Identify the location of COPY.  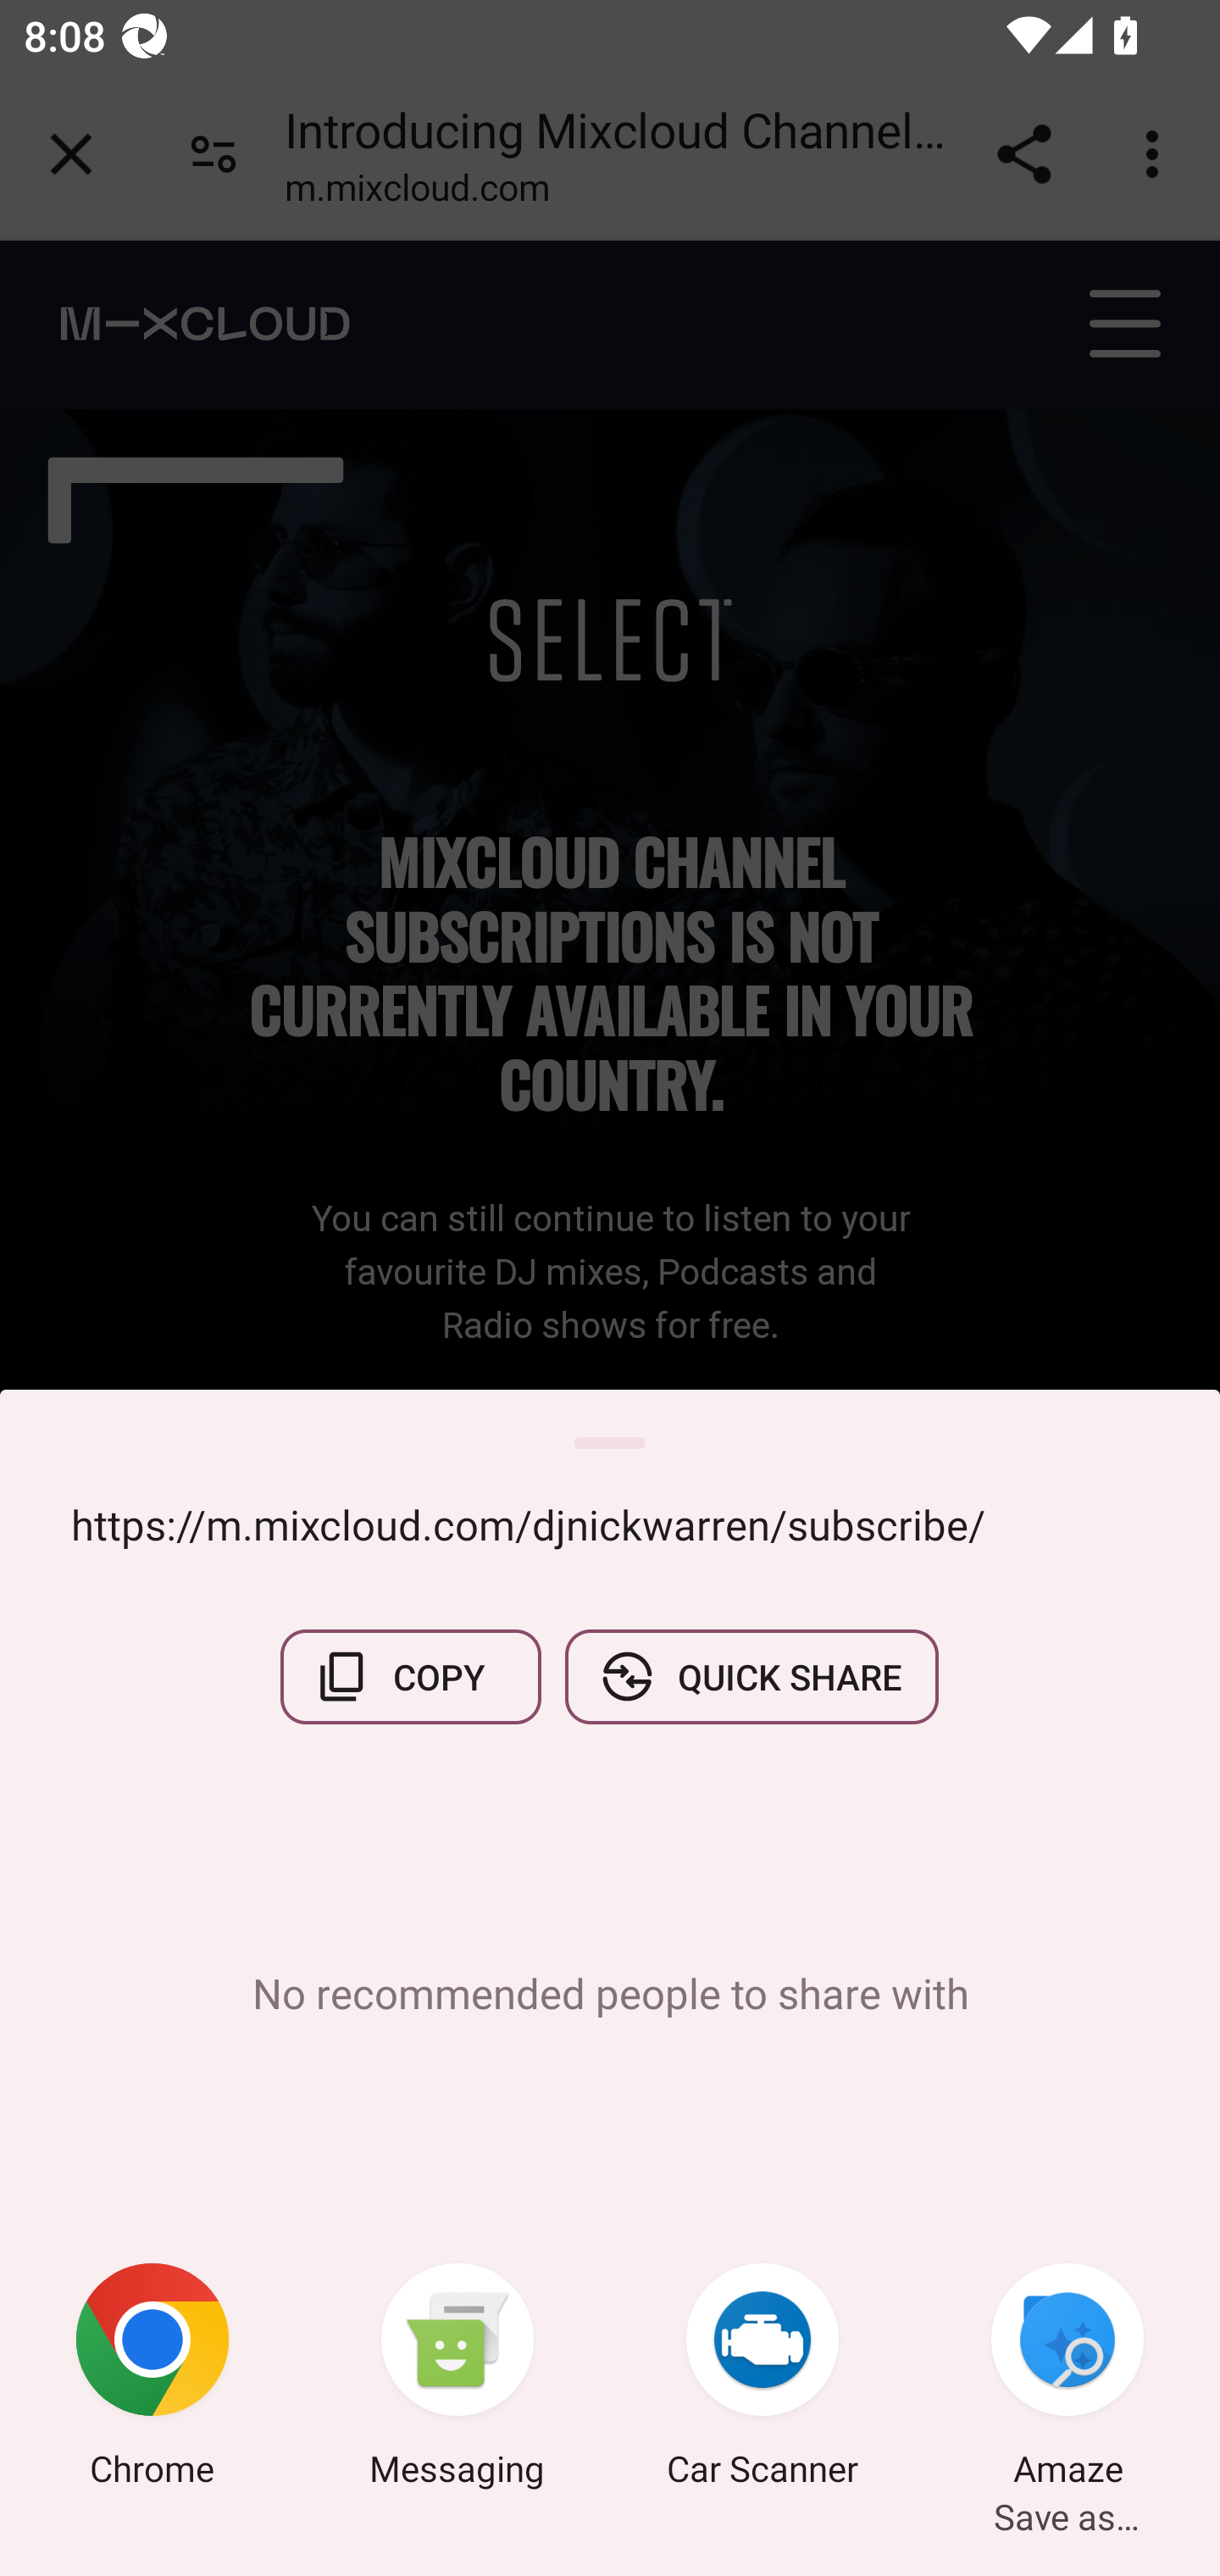
(411, 1676).